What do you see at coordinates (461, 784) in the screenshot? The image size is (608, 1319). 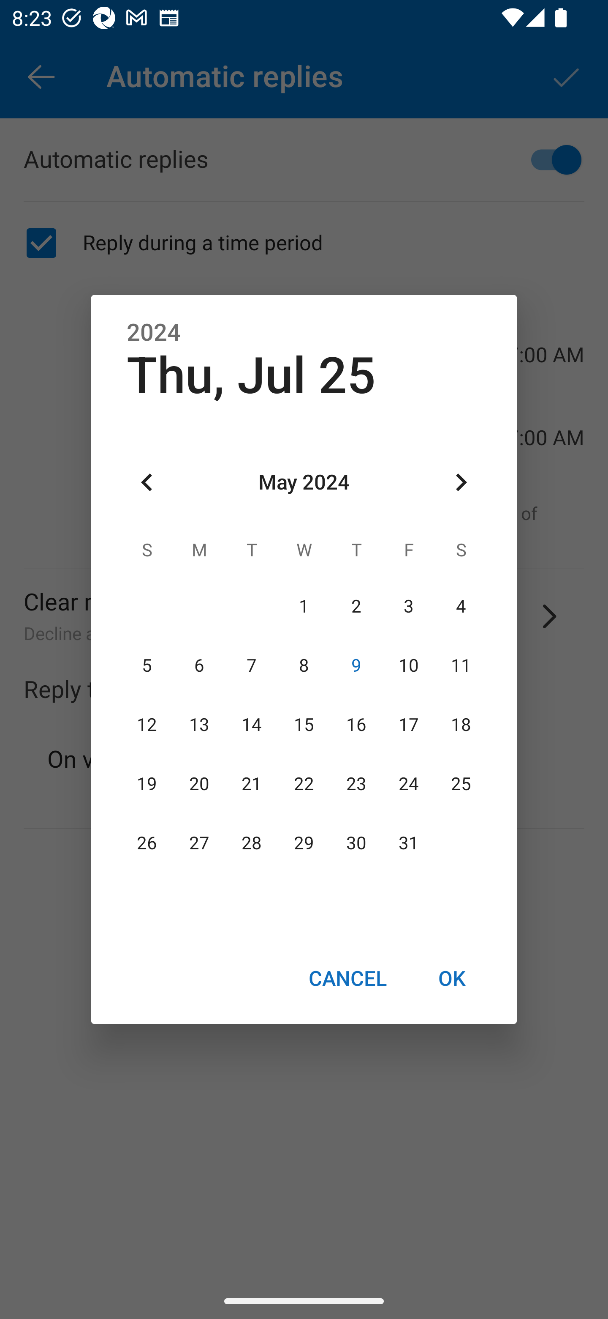 I see `25 25 May 2024` at bounding box center [461, 784].